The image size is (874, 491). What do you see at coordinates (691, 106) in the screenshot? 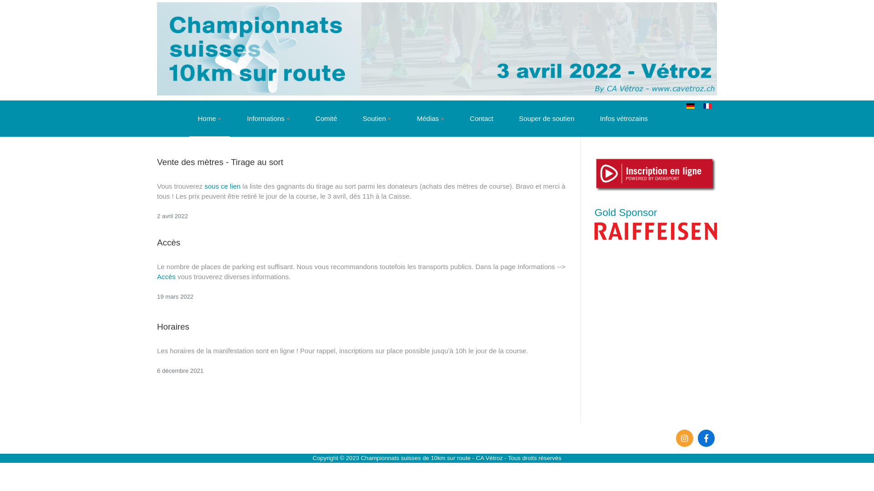
I see `Deutsch (Schweiz)` at bounding box center [691, 106].